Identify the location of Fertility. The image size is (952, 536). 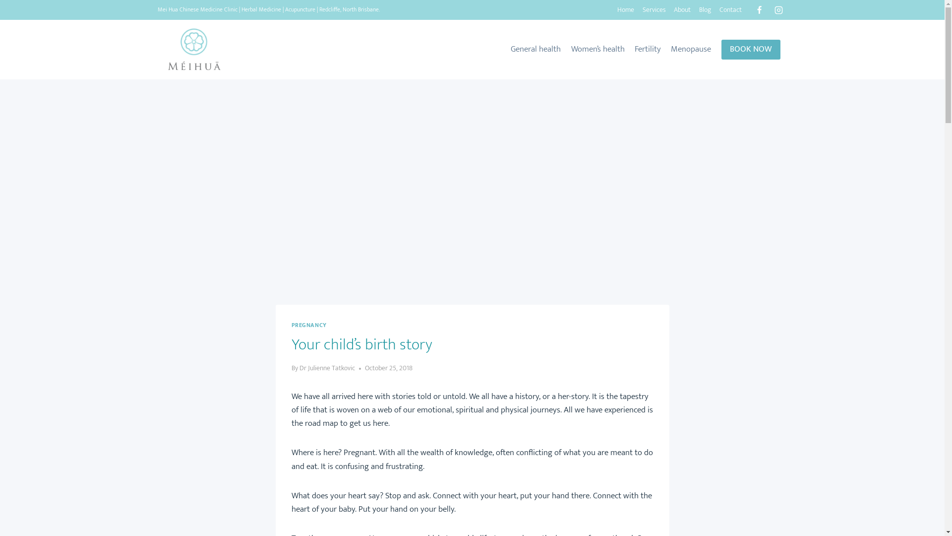
(648, 50).